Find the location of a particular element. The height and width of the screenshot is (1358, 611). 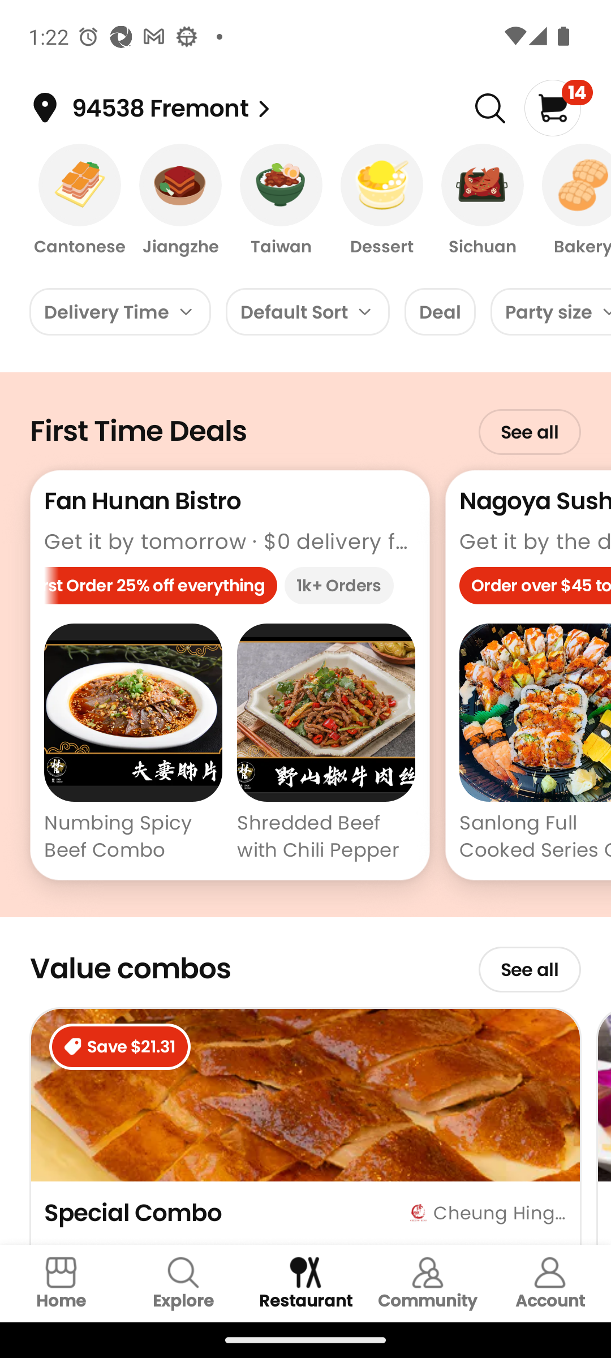

Numbing Spicy Beef Combo is located at coordinates (133, 745).